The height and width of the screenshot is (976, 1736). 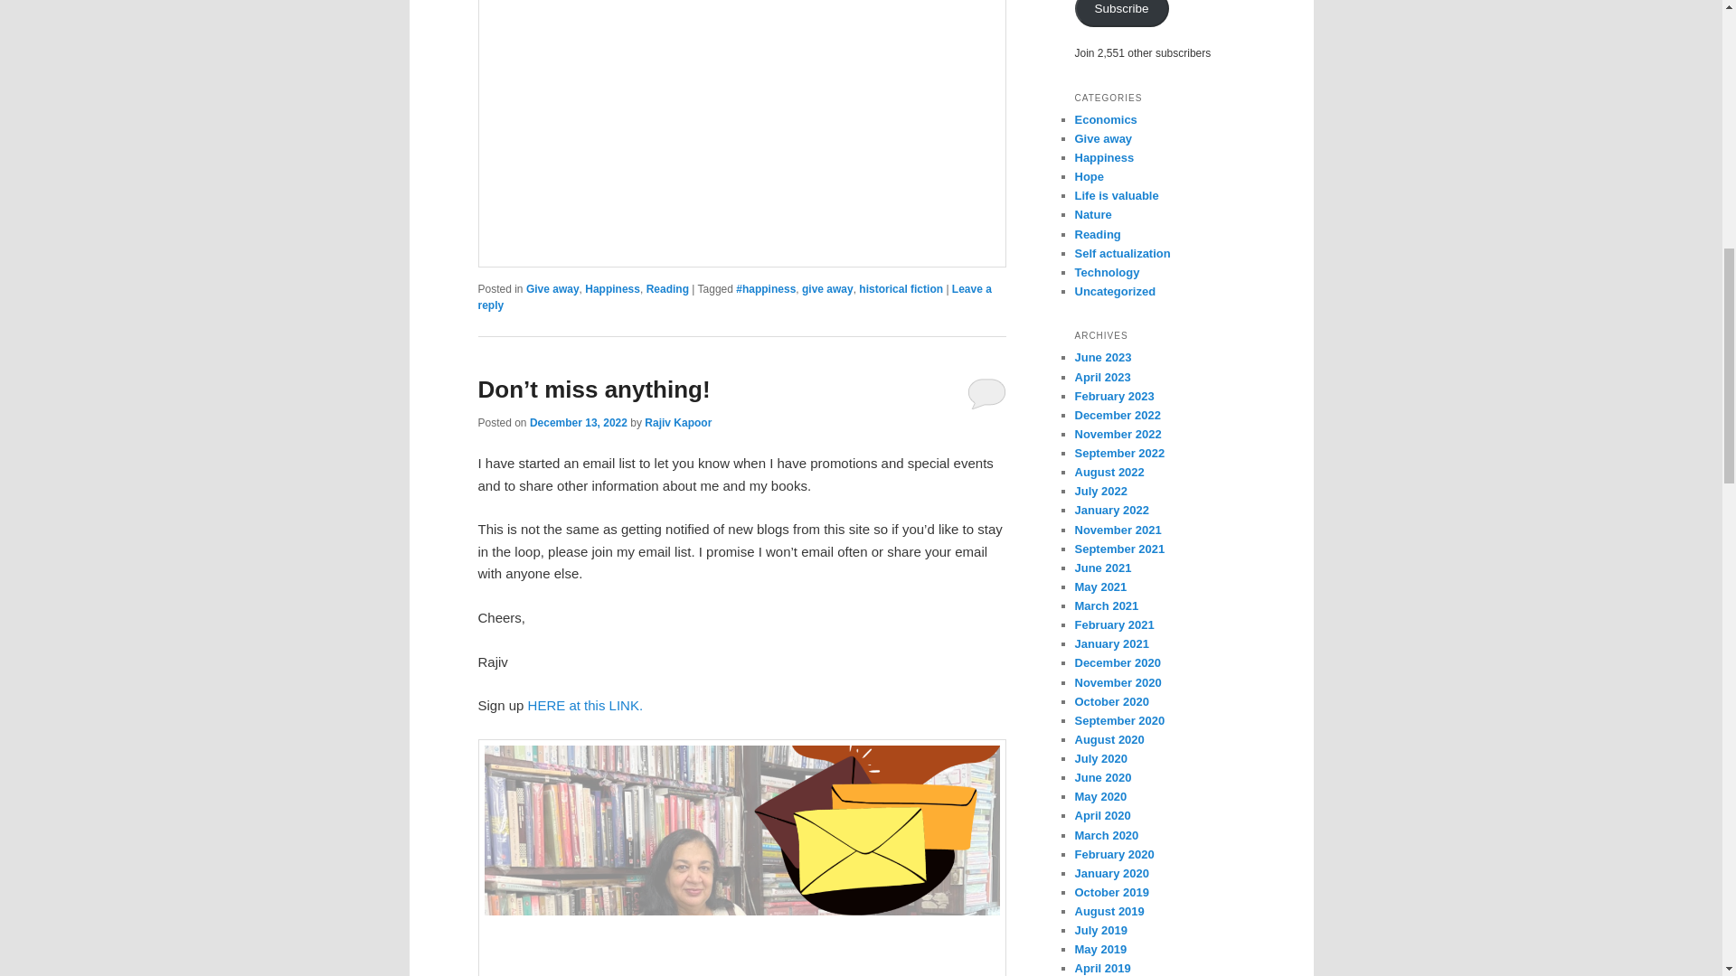 I want to click on Give away, so click(x=552, y=289).